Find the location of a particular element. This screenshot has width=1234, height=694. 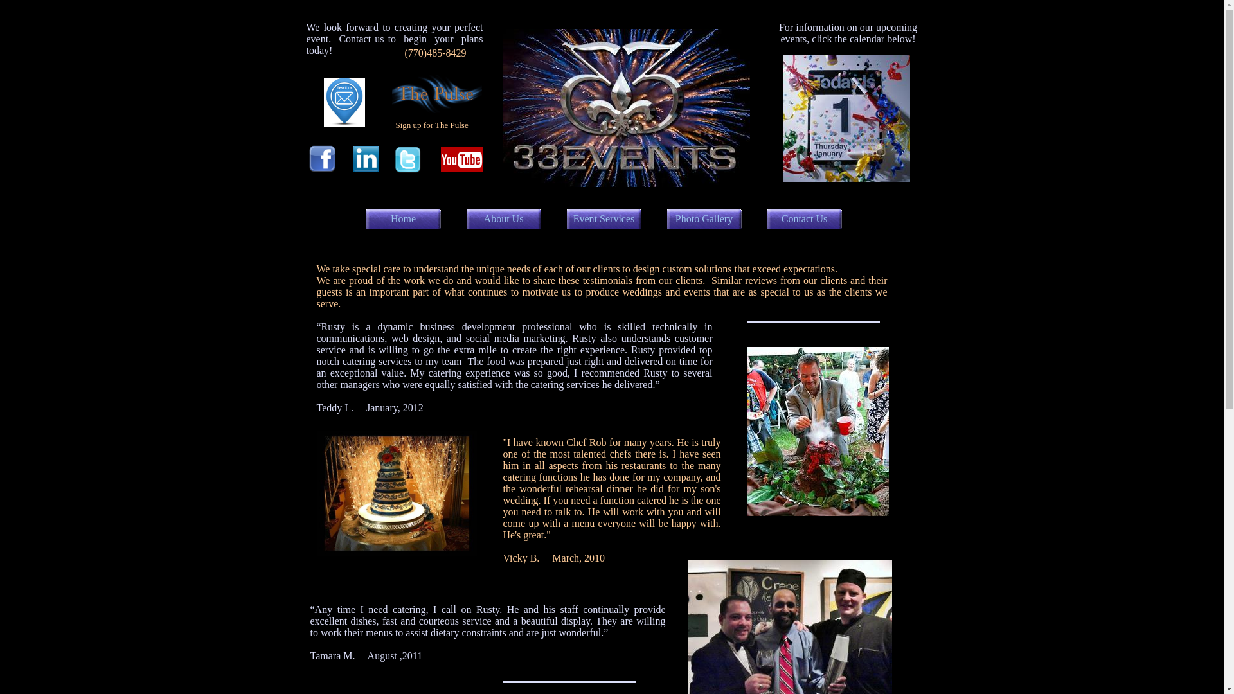

Event Services is located at coordinates (604, 219).